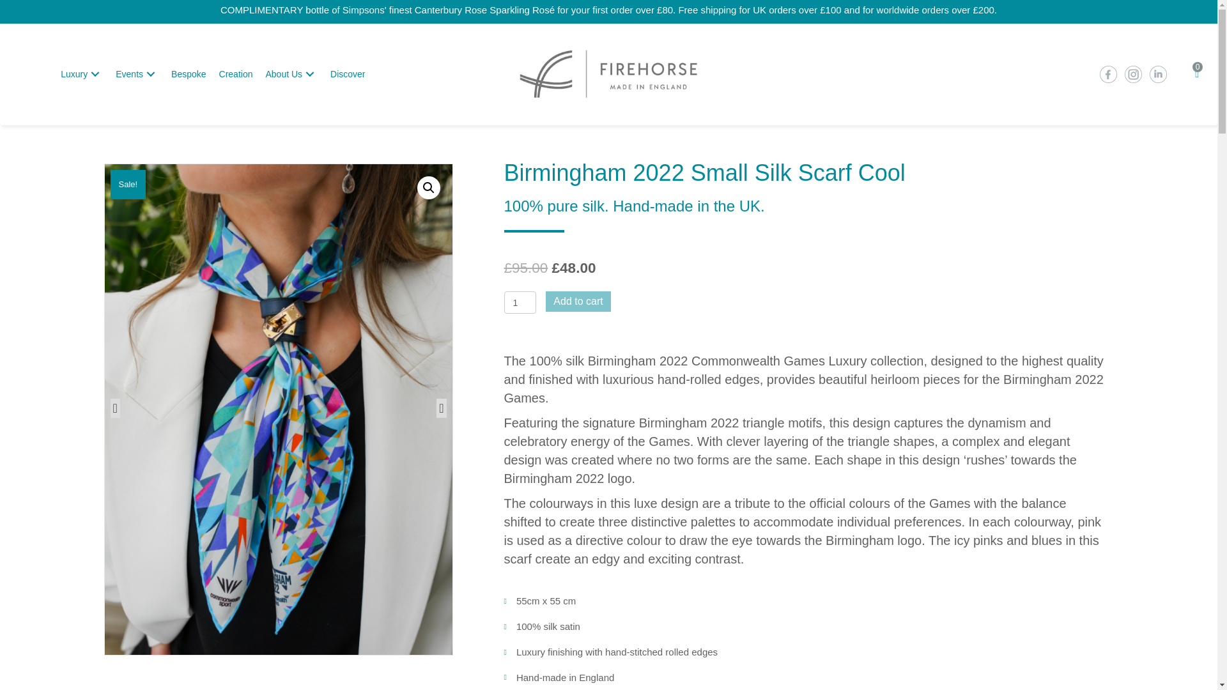  I want to click on instagram, so click(1132, 74).